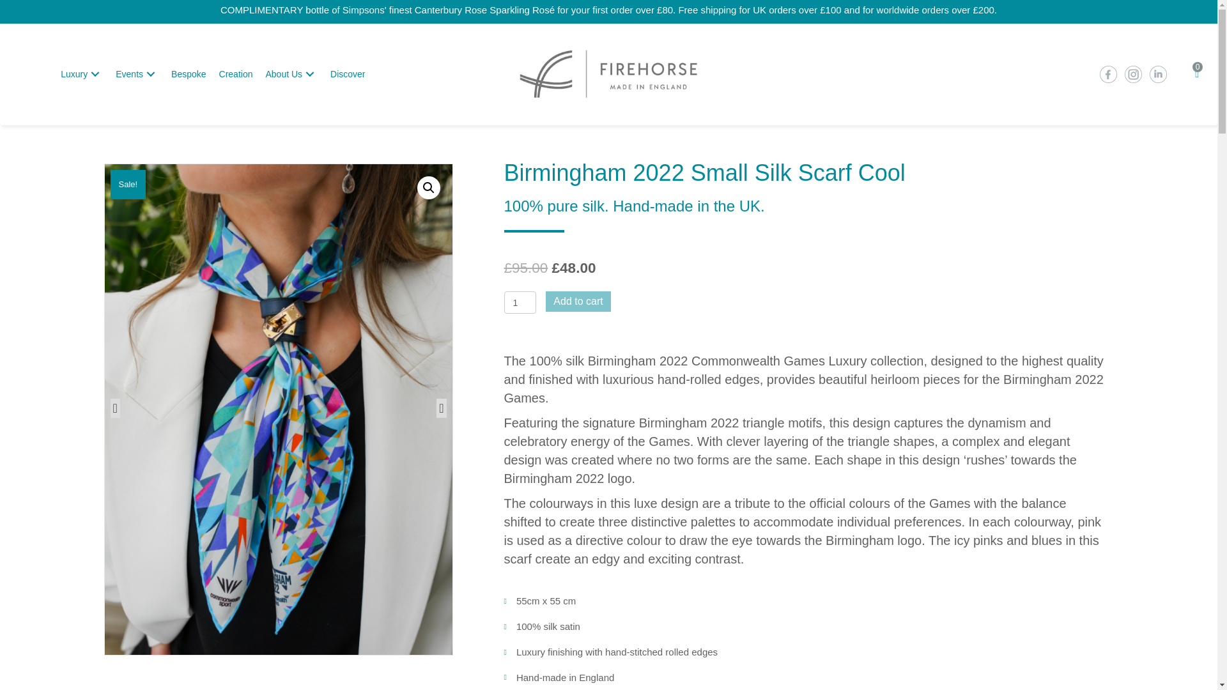  I want to click on instagram, so click(1132, 74).